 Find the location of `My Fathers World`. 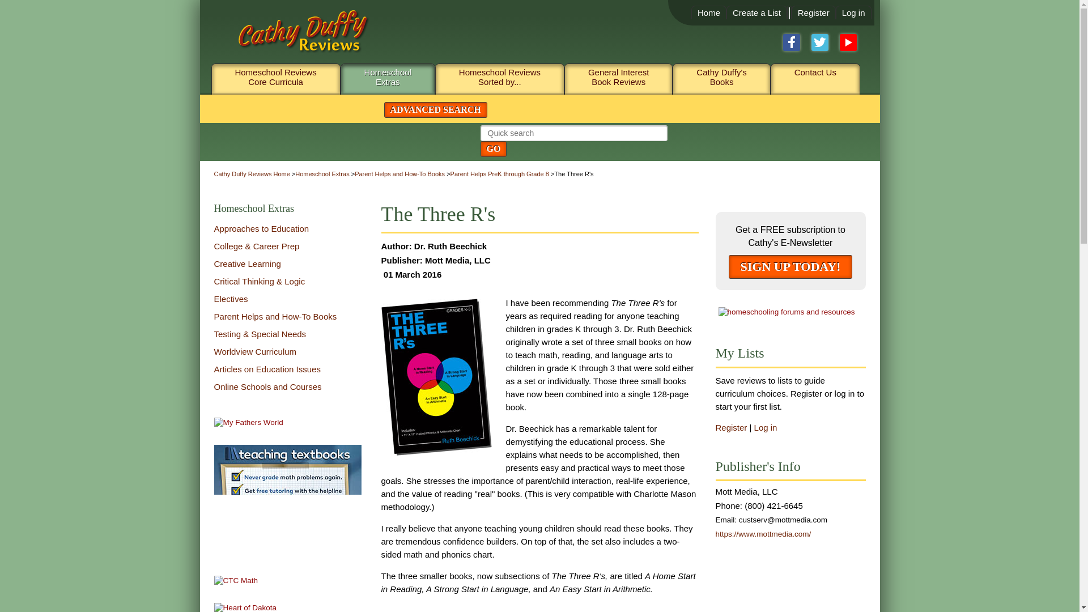

My Fathers World is located at coordinates (248, 422).